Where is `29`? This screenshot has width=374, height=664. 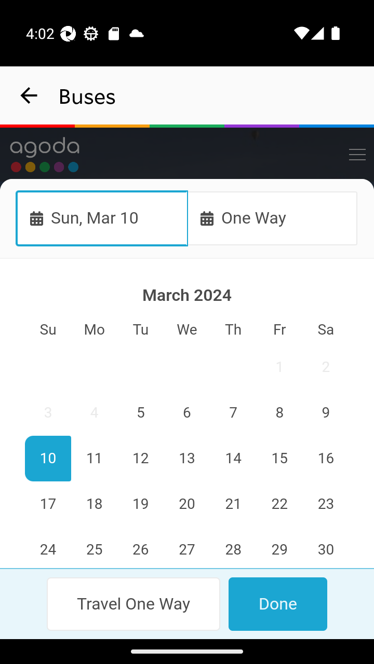
29 is located at coordinates (279, 548).